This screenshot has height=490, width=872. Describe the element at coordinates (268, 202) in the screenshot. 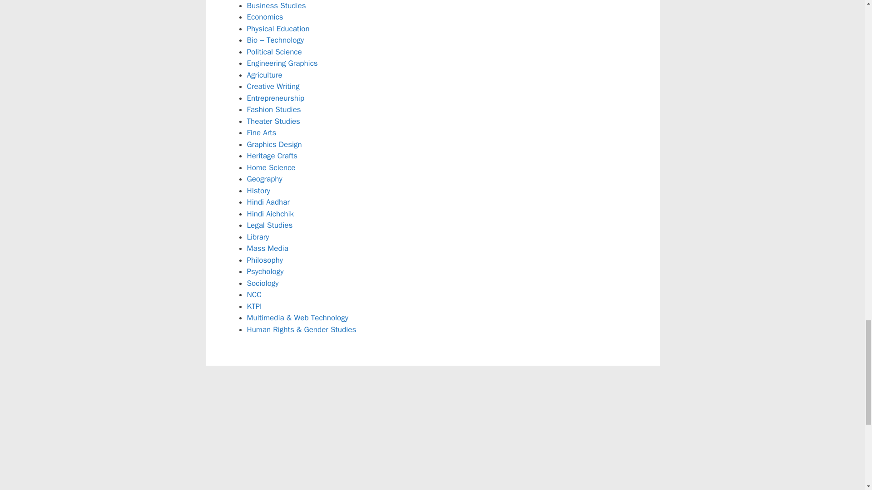

I see `Hindi Aadhar` at that location.